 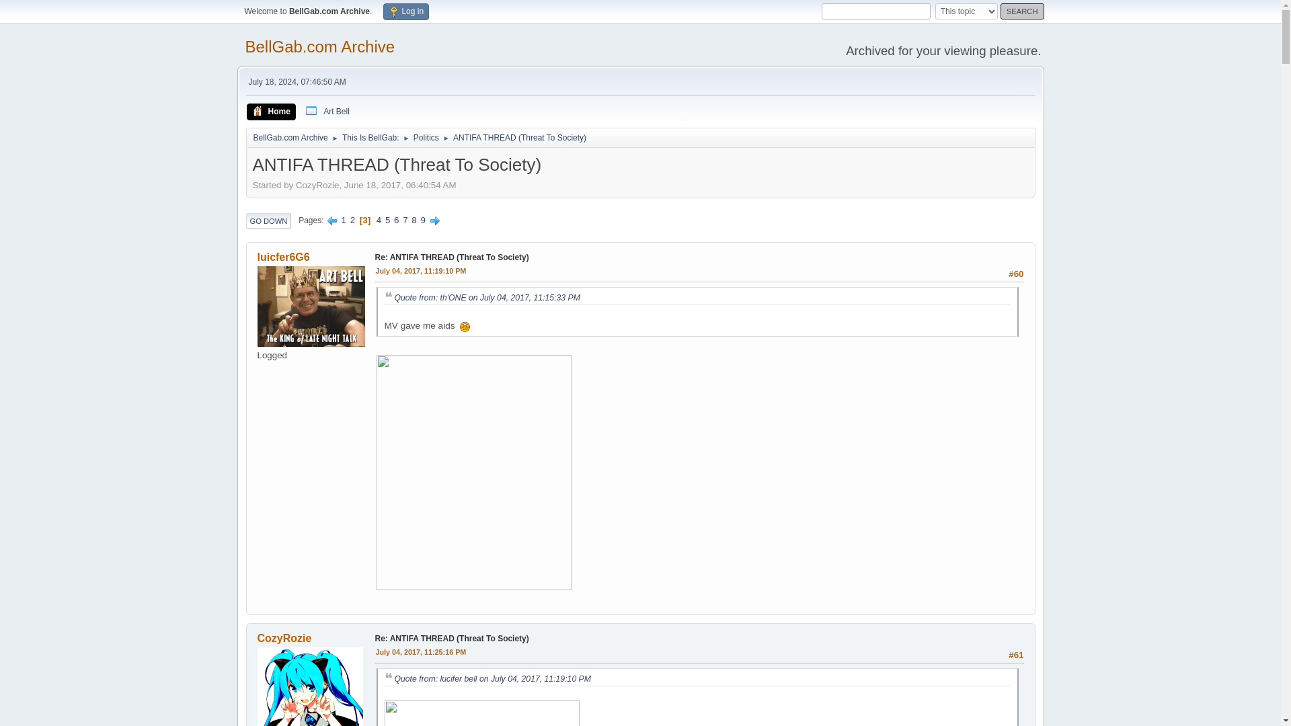 I want to click on 2, so click(x=352, y=219).